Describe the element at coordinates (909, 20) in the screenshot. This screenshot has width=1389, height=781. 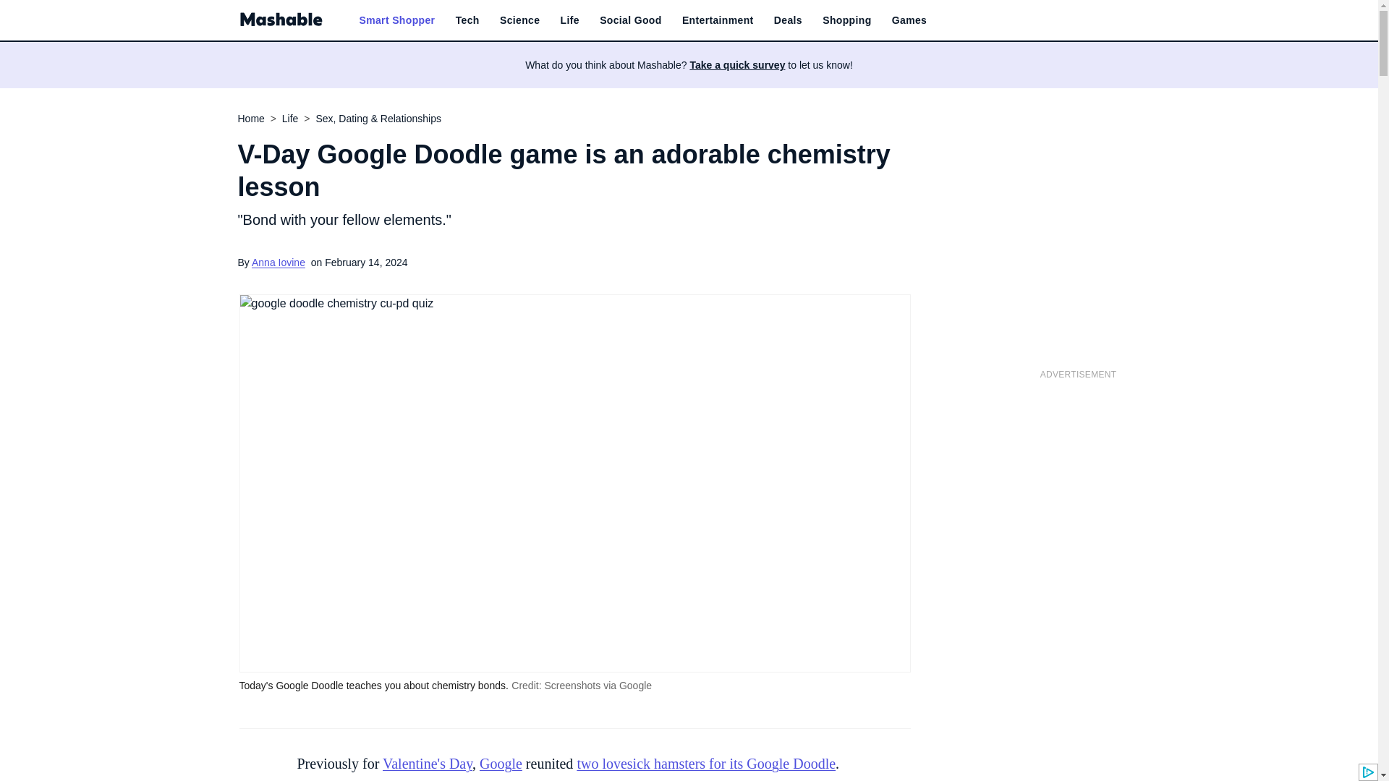
I see `Games` at that location.